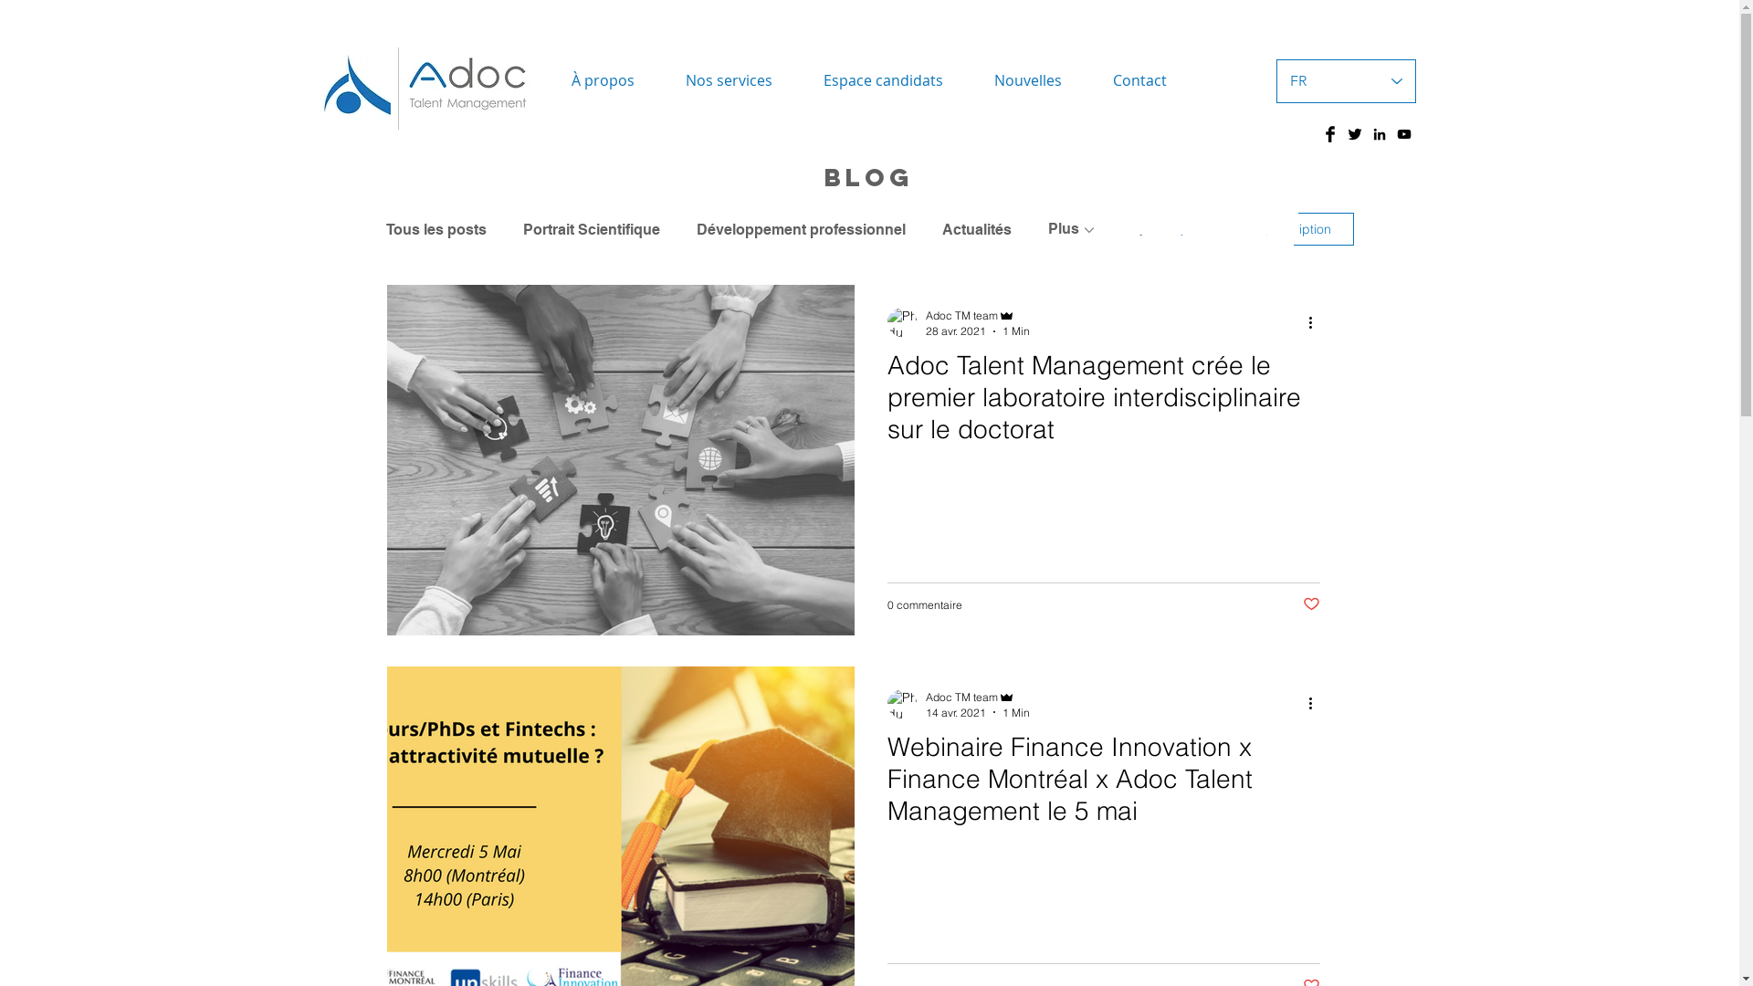 This screenshot has height=986, width=1753. I want to click on Portrait Scientifique, so click(591, 230).